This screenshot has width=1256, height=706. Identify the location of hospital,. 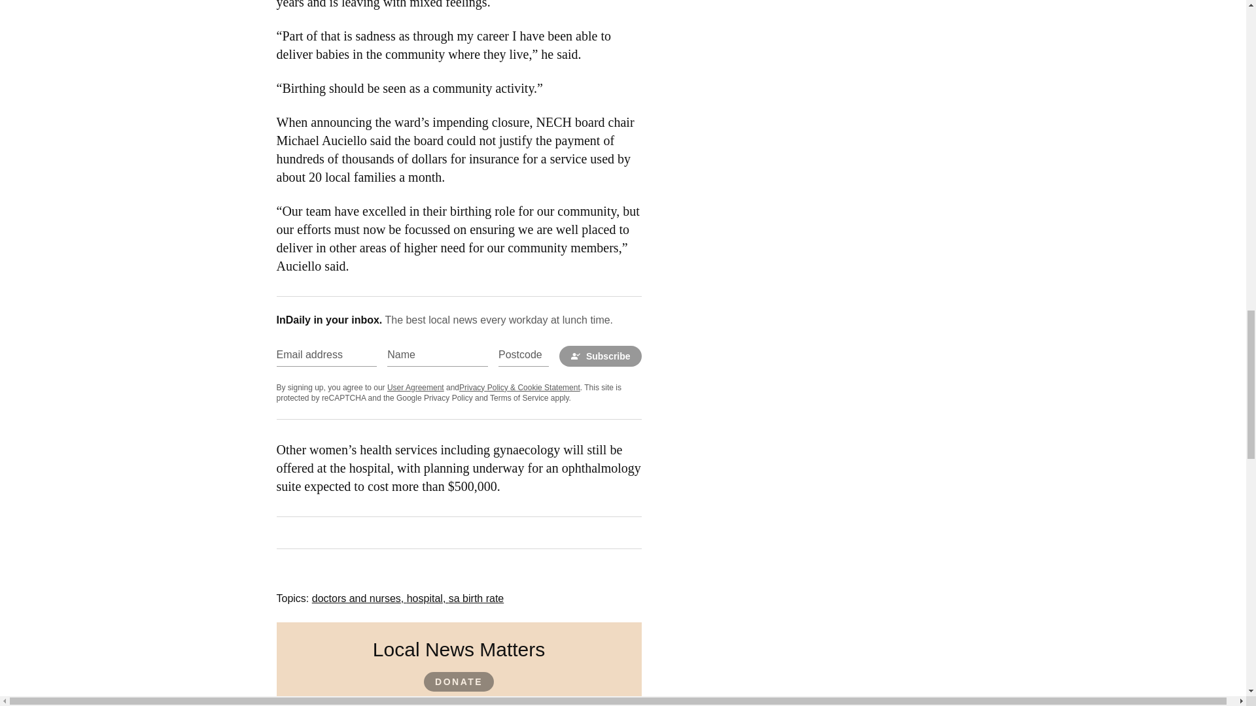
(428, 599).